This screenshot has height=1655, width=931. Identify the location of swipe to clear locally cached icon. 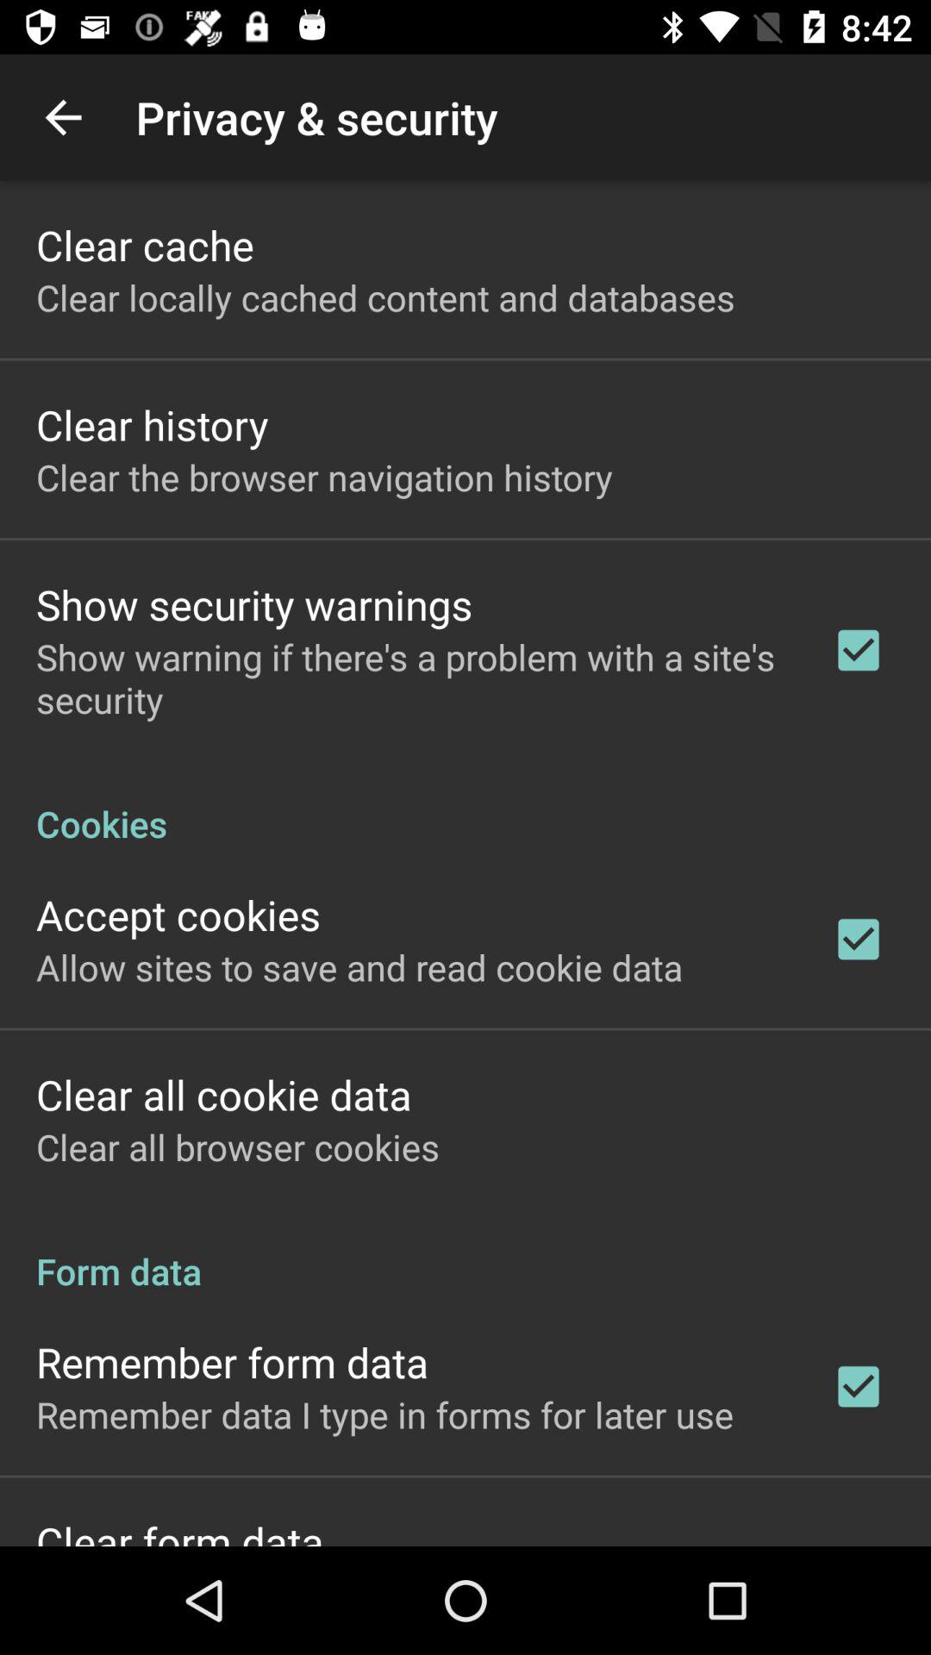
(385, 297).